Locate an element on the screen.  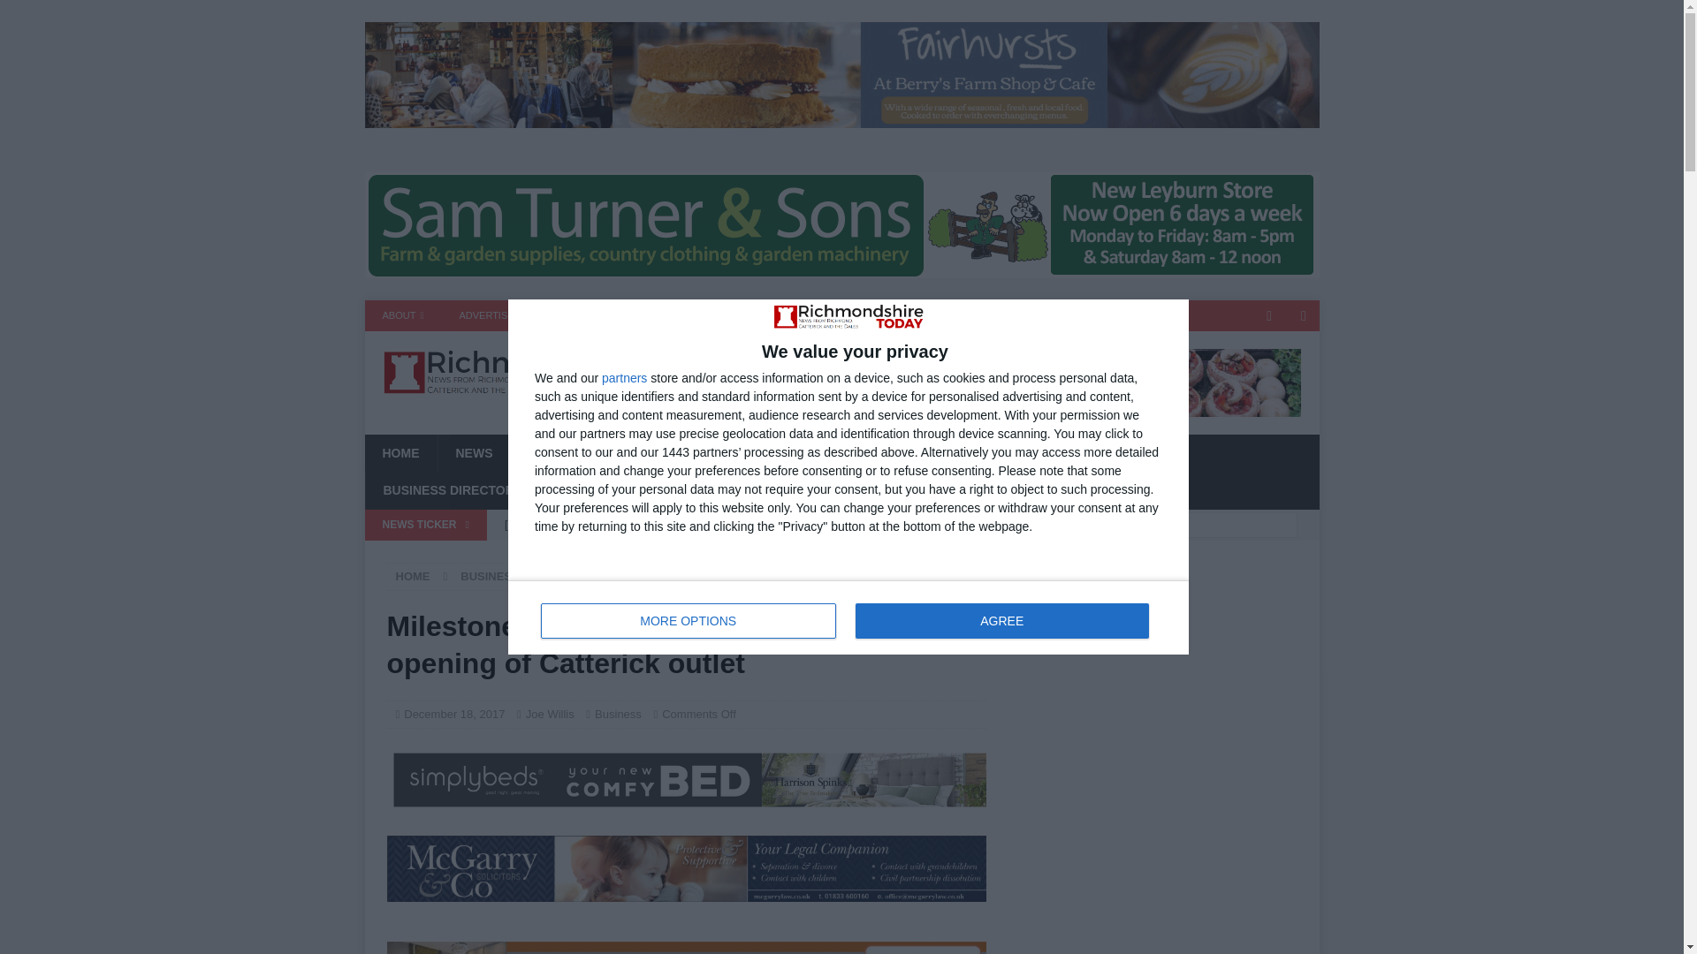
BUSINESS is located at coordinates (741, 452).